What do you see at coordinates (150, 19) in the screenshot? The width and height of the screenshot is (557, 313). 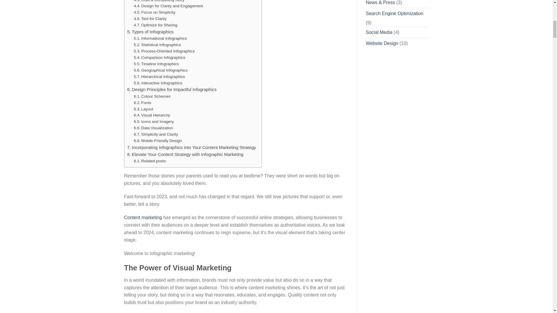 I see `Test for Clarity` at bounding box center [150, 19].